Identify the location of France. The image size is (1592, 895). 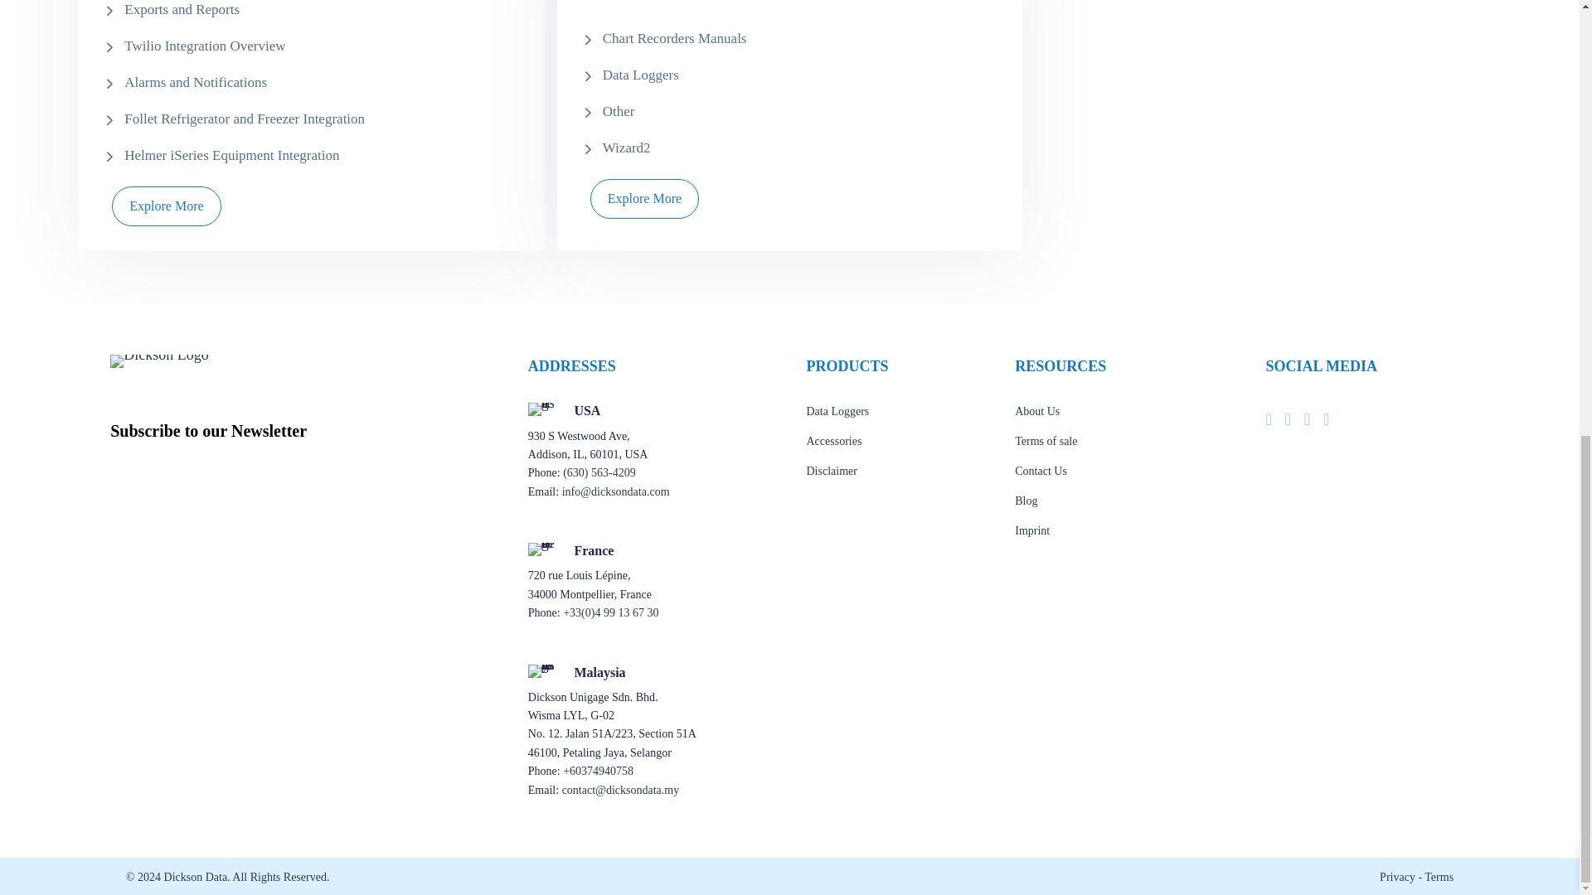
(541, 549).